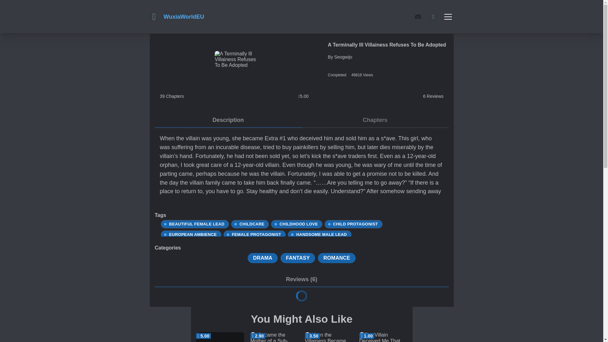 The image size is (608, 342). What do you see at coordinates (353, 224) in the screenshot?
I see `CHILD PROTAGONIST` at bounding box center [353, 224].